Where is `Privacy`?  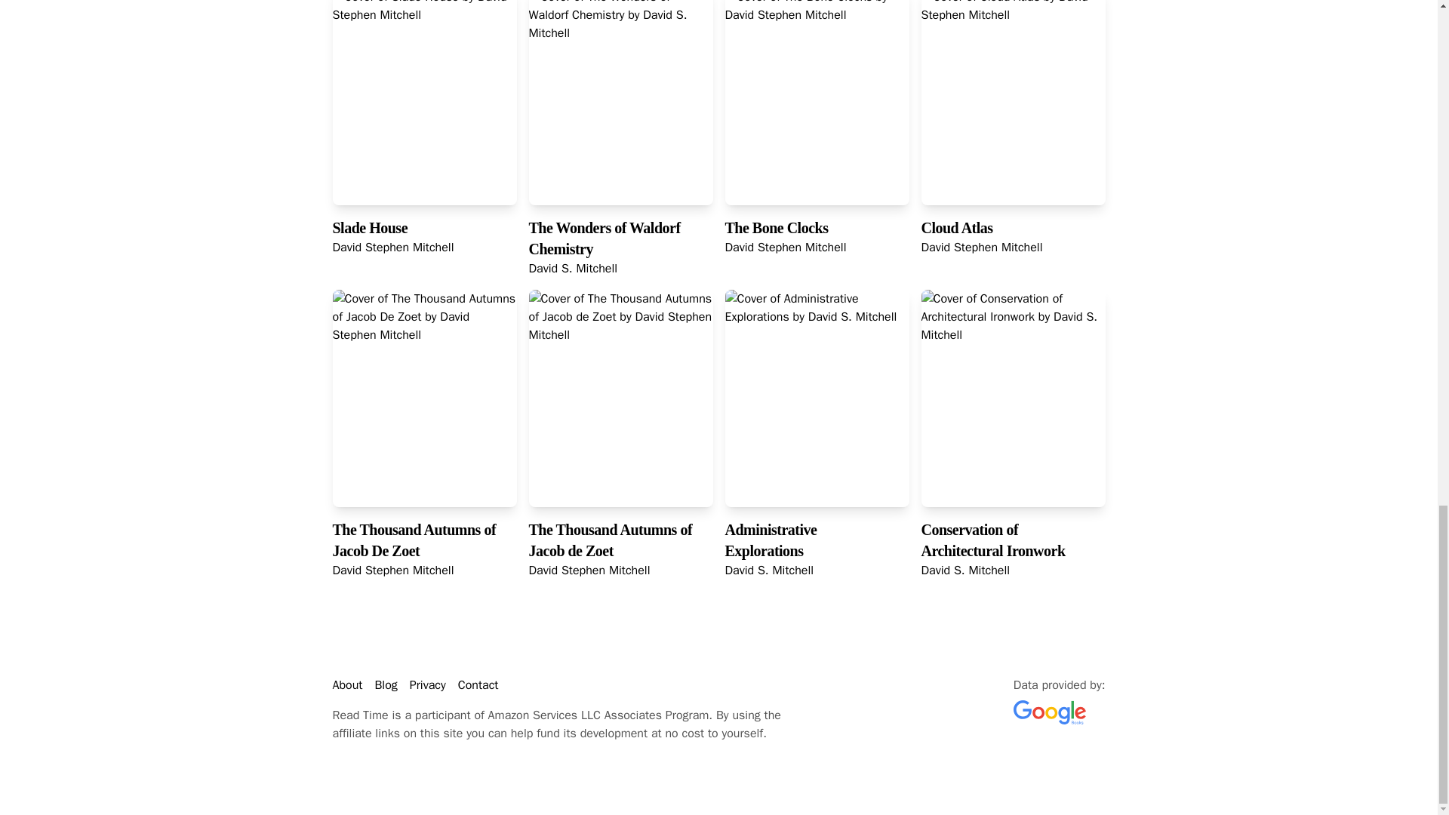
Privacy is located at coordinates (428, 685).